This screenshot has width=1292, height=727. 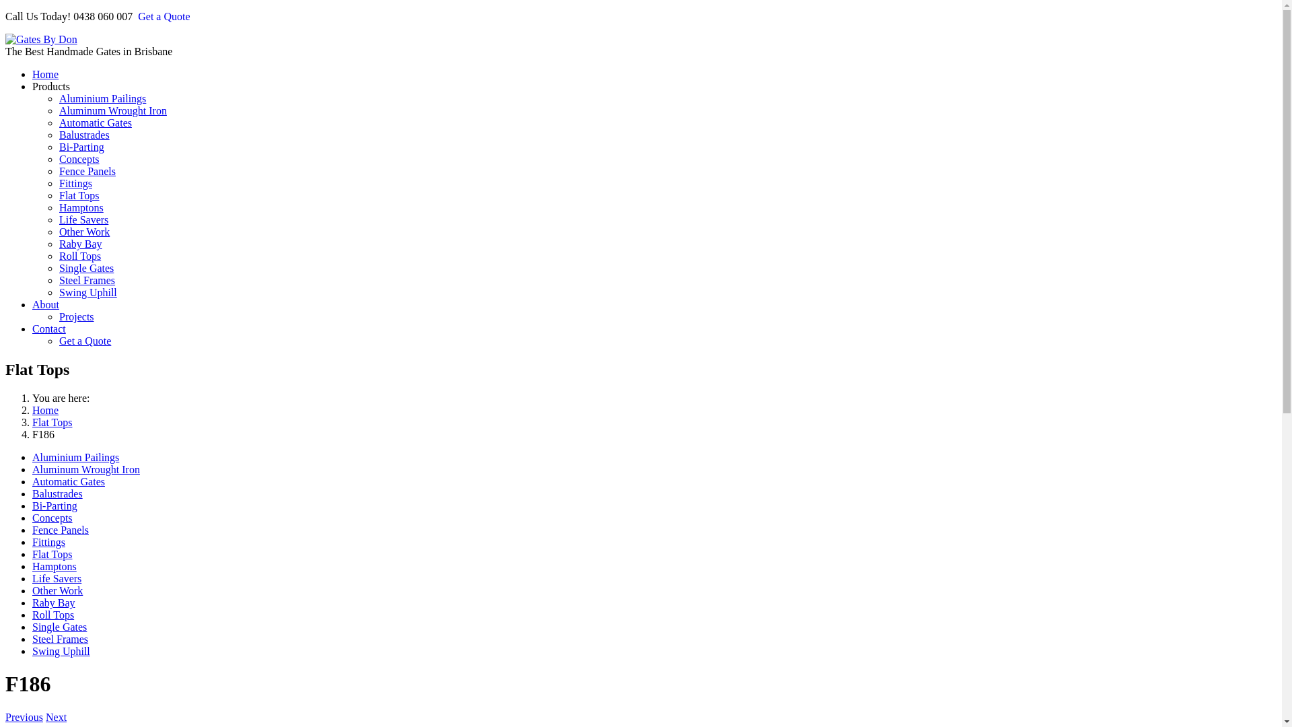 What do you see at coordinates (86, 470) in the screenshot?
I see `Aluminum Wrought Iron` at bounding box center [86, 470].